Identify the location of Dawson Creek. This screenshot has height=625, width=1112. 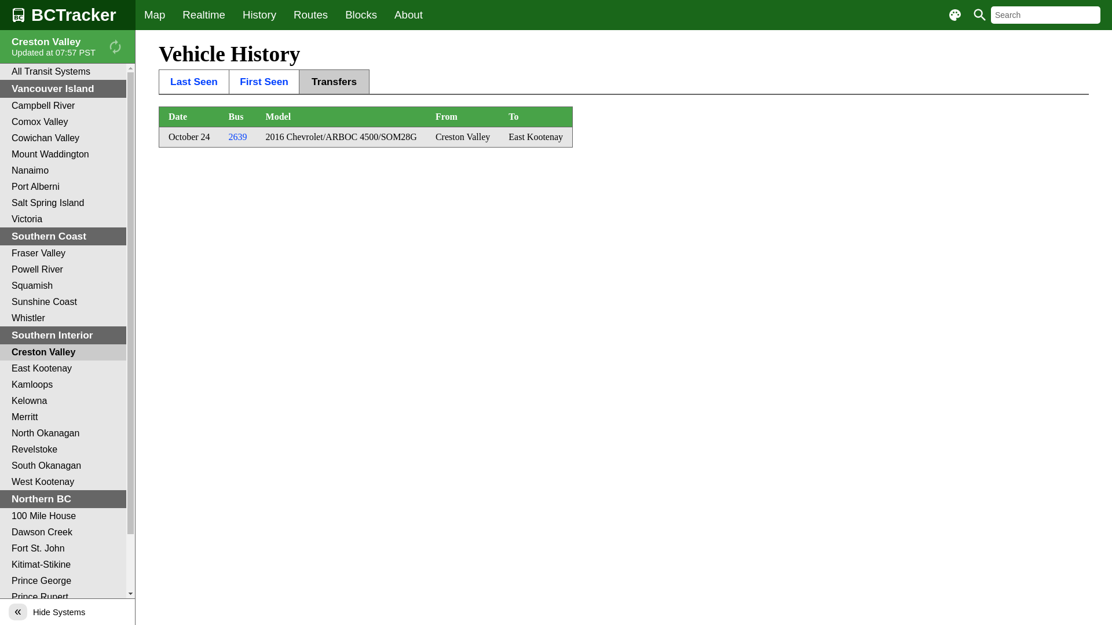
(63, 532).